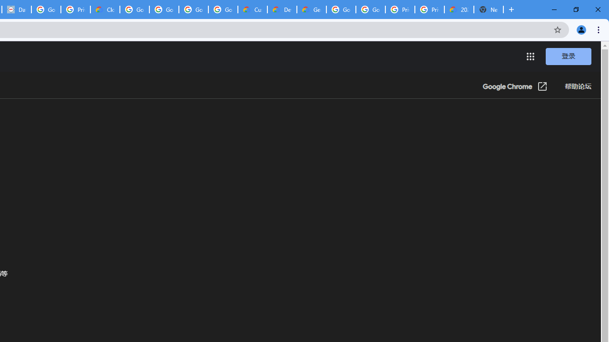 The height and width of the screenshot is (342, 609). What do you see at coordinates (223, 9) in the screenshot?
I see `Google Workspace - Specific Terms` at bounding box center [223, 9].